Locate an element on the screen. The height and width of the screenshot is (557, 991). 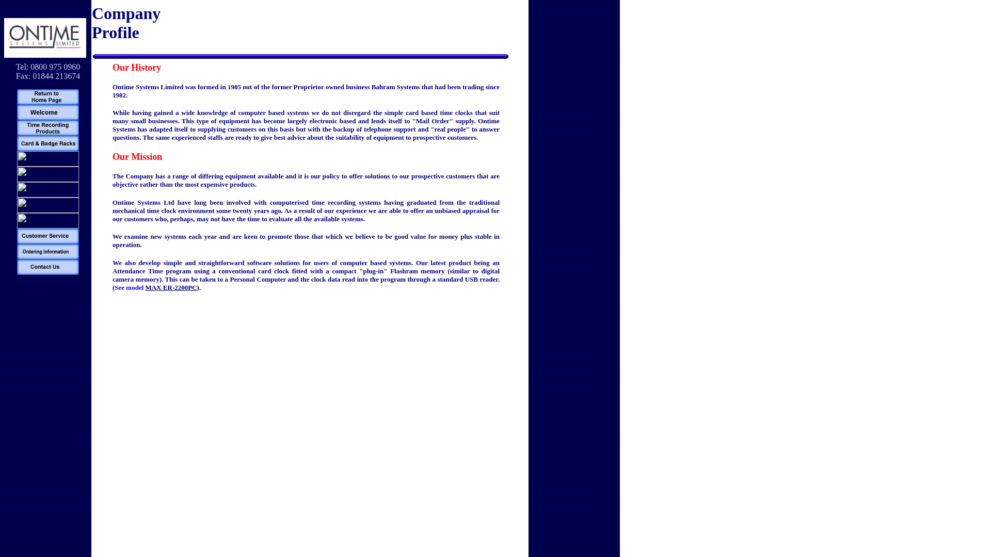
Tel: 0800 975 0960 is located at coordinates (47, 67).